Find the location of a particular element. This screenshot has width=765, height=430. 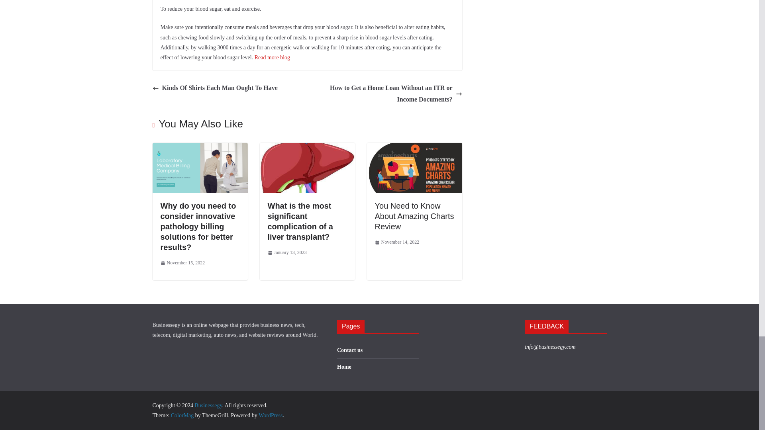

How to Get a Home Loan Without an ITR or Income Documents? is located at coordinates (386, 94).